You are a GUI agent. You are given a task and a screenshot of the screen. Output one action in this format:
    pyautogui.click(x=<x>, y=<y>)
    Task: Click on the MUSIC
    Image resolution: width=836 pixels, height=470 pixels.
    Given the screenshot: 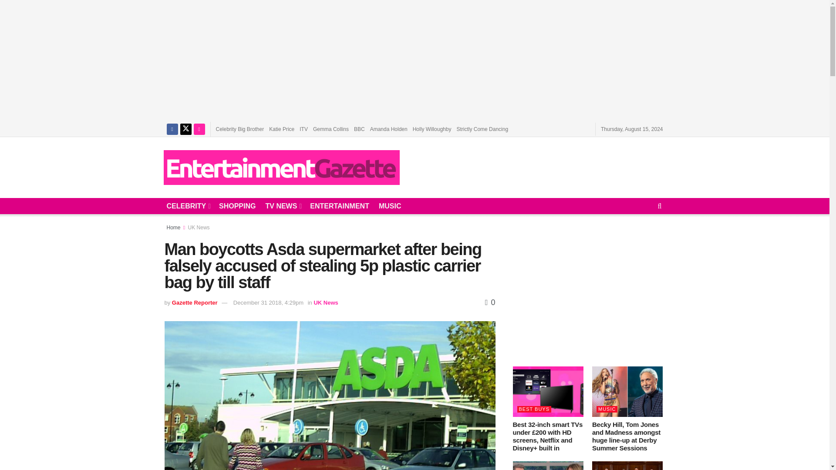 What is the action you would take?
    pyautogui.click(x=390, y=206)
    